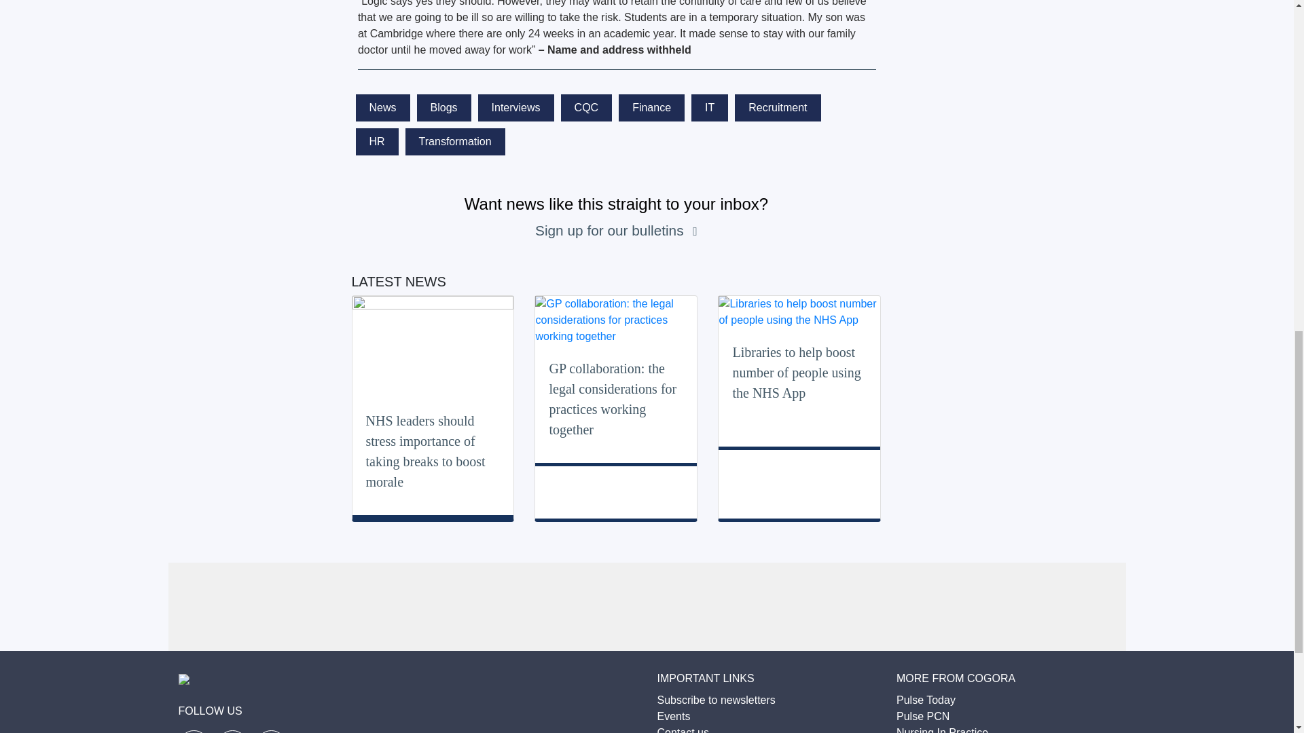 The image size is (1304, 733). Describe the element at coordinates (922, 715) in the screenshot. I see `Pulse PCN` at that location.